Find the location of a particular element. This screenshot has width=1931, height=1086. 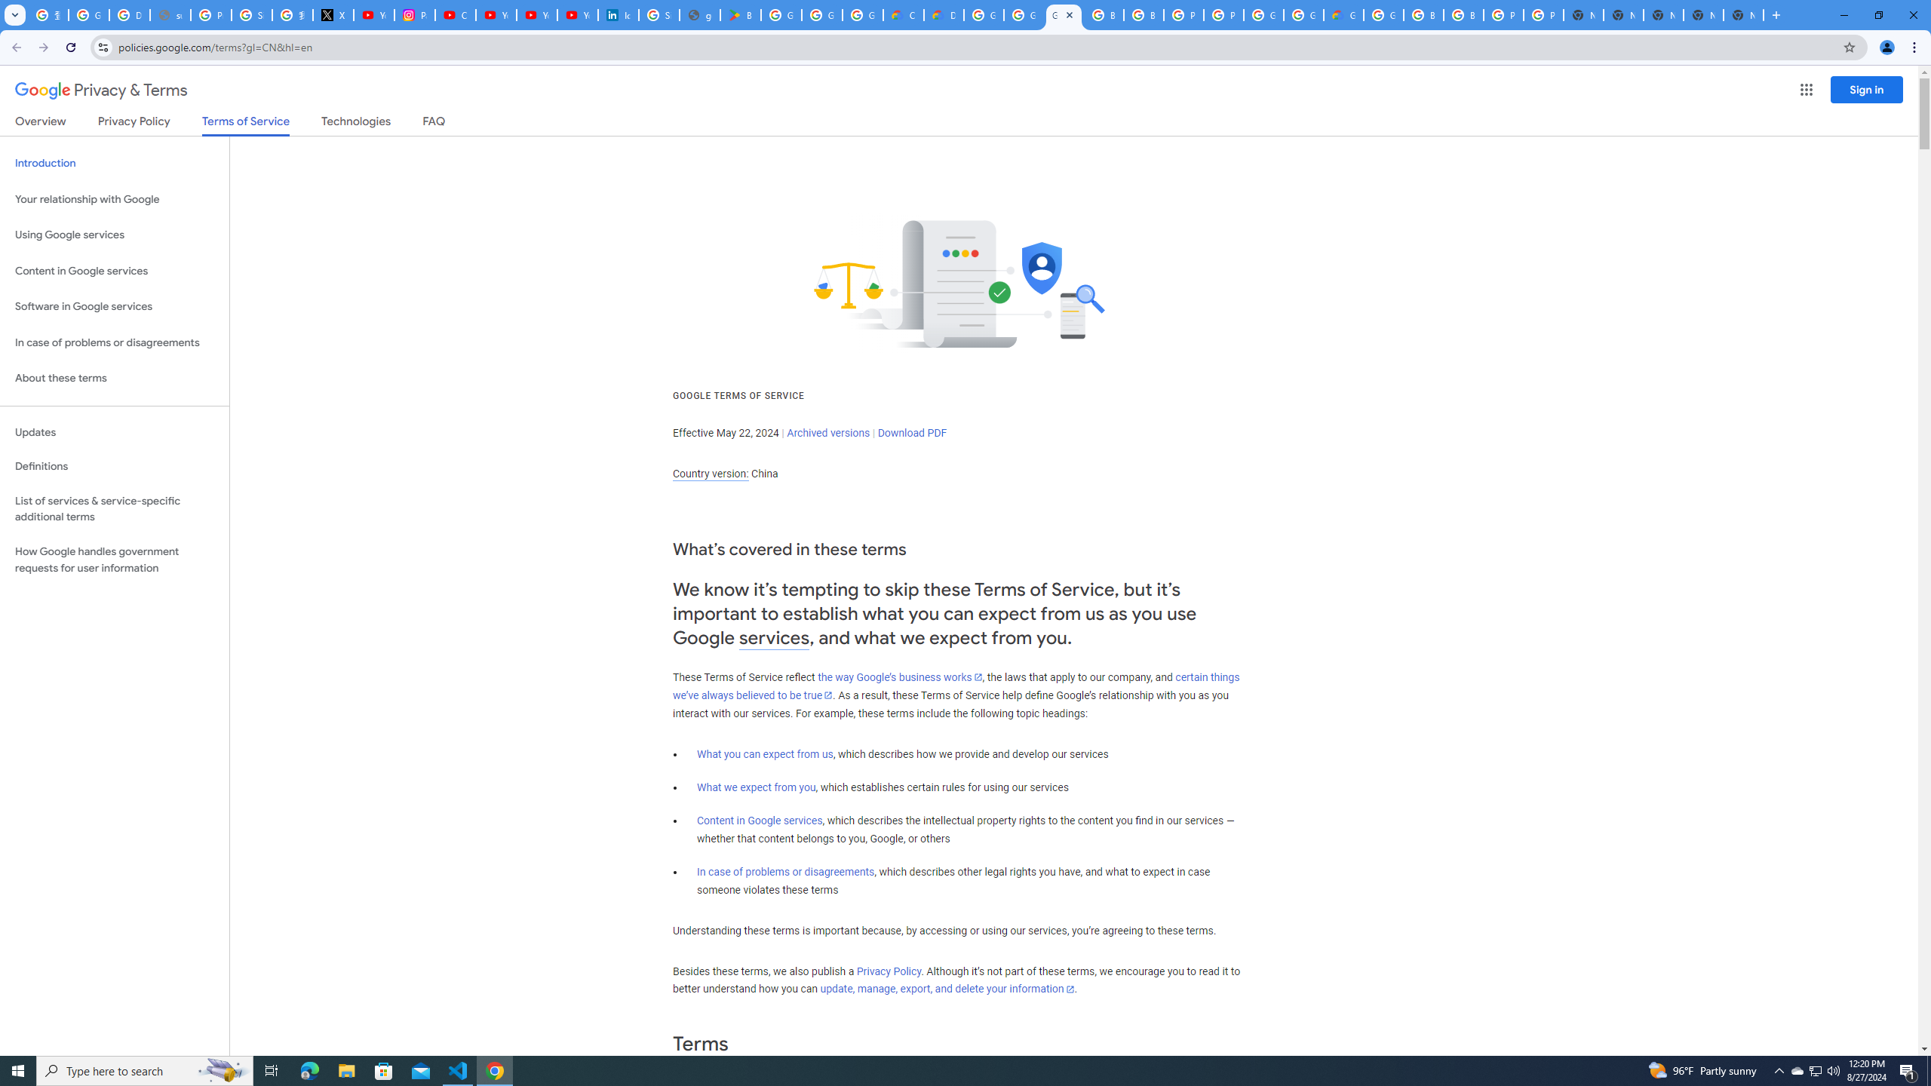

update, manage, export, and delete your information is located at coordinates (947, 989).